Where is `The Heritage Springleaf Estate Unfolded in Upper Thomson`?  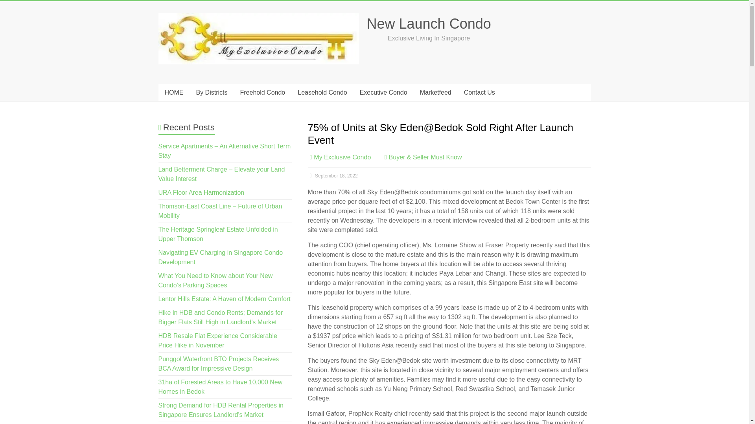
The Heritage Springleaf Estate Unfolded in Upper Thomson is located at coordinates (218, 234).